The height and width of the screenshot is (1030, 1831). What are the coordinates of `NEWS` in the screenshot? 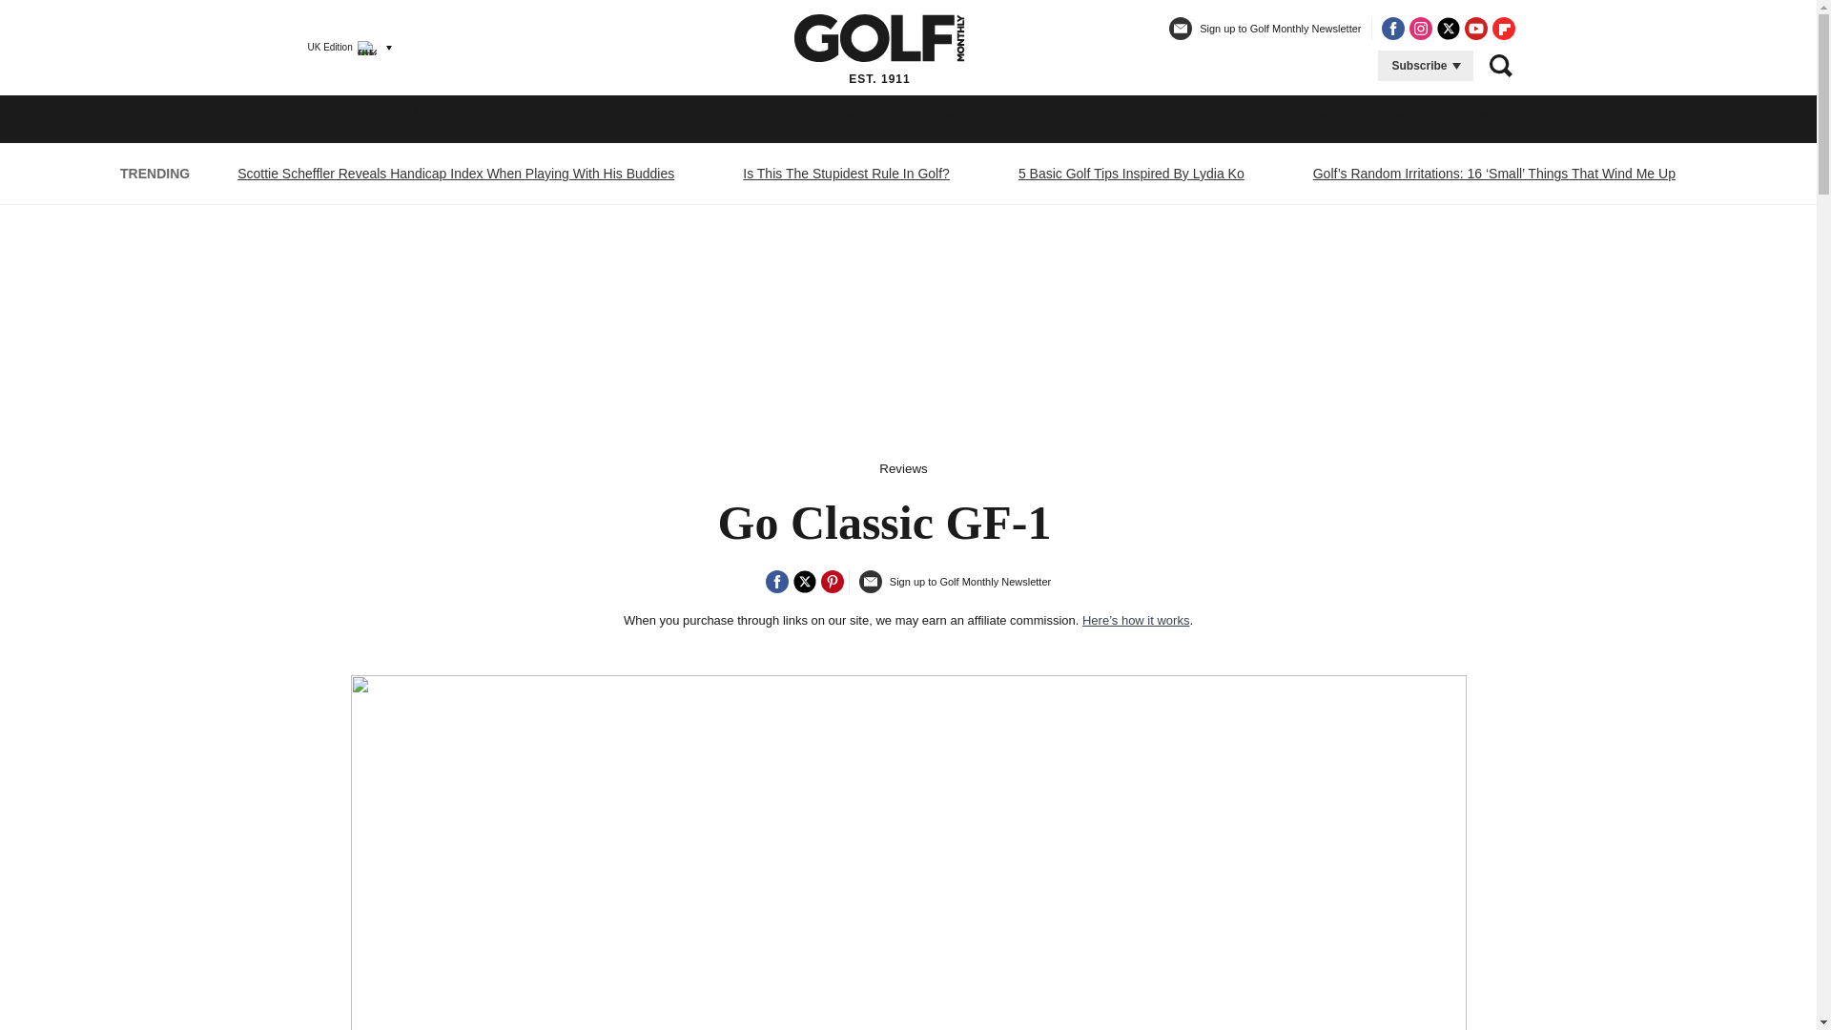 It's located at (323, 114).